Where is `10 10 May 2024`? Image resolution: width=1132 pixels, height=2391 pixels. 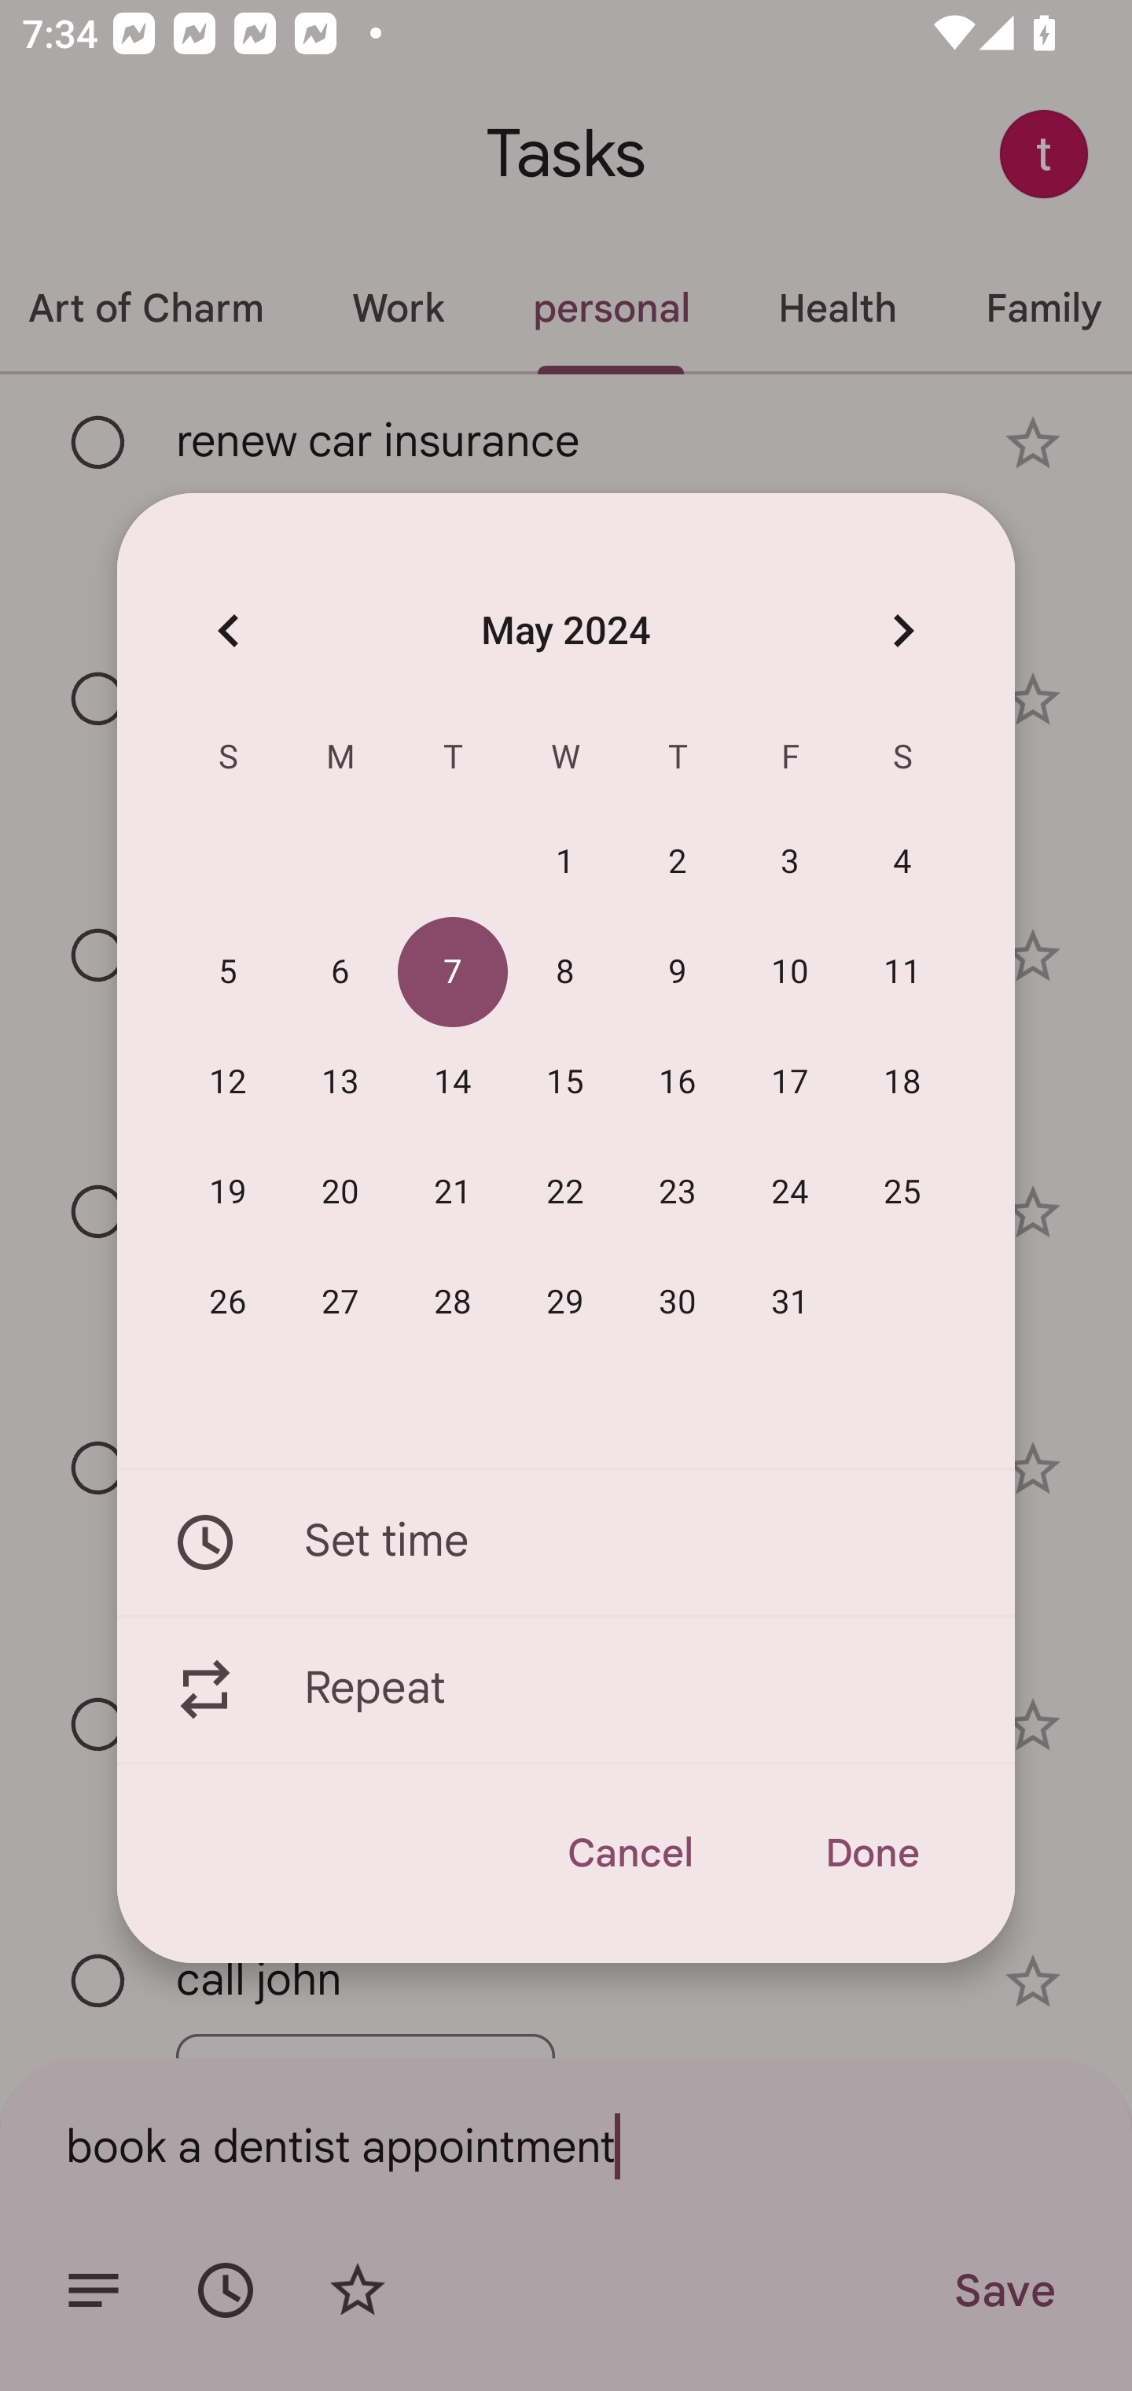
10 10 May 2024 is located at coordinates (791, 973).